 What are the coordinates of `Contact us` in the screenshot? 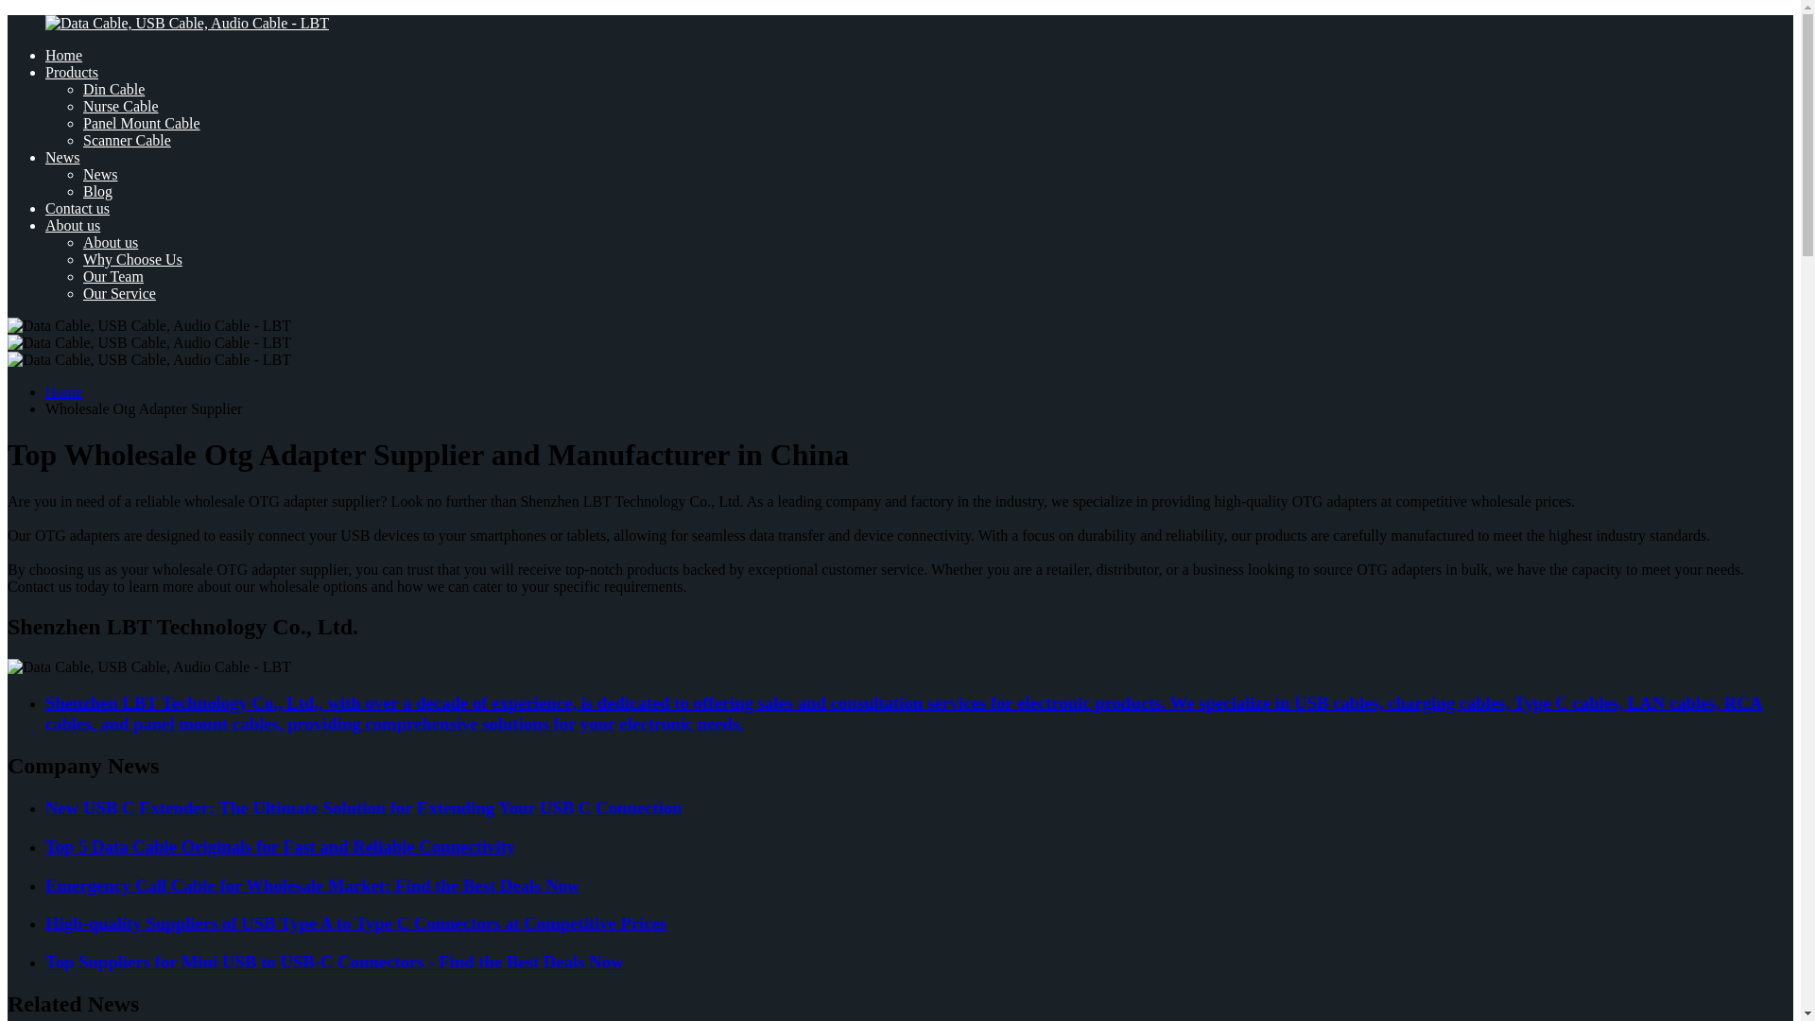 It's located at (78, 208).